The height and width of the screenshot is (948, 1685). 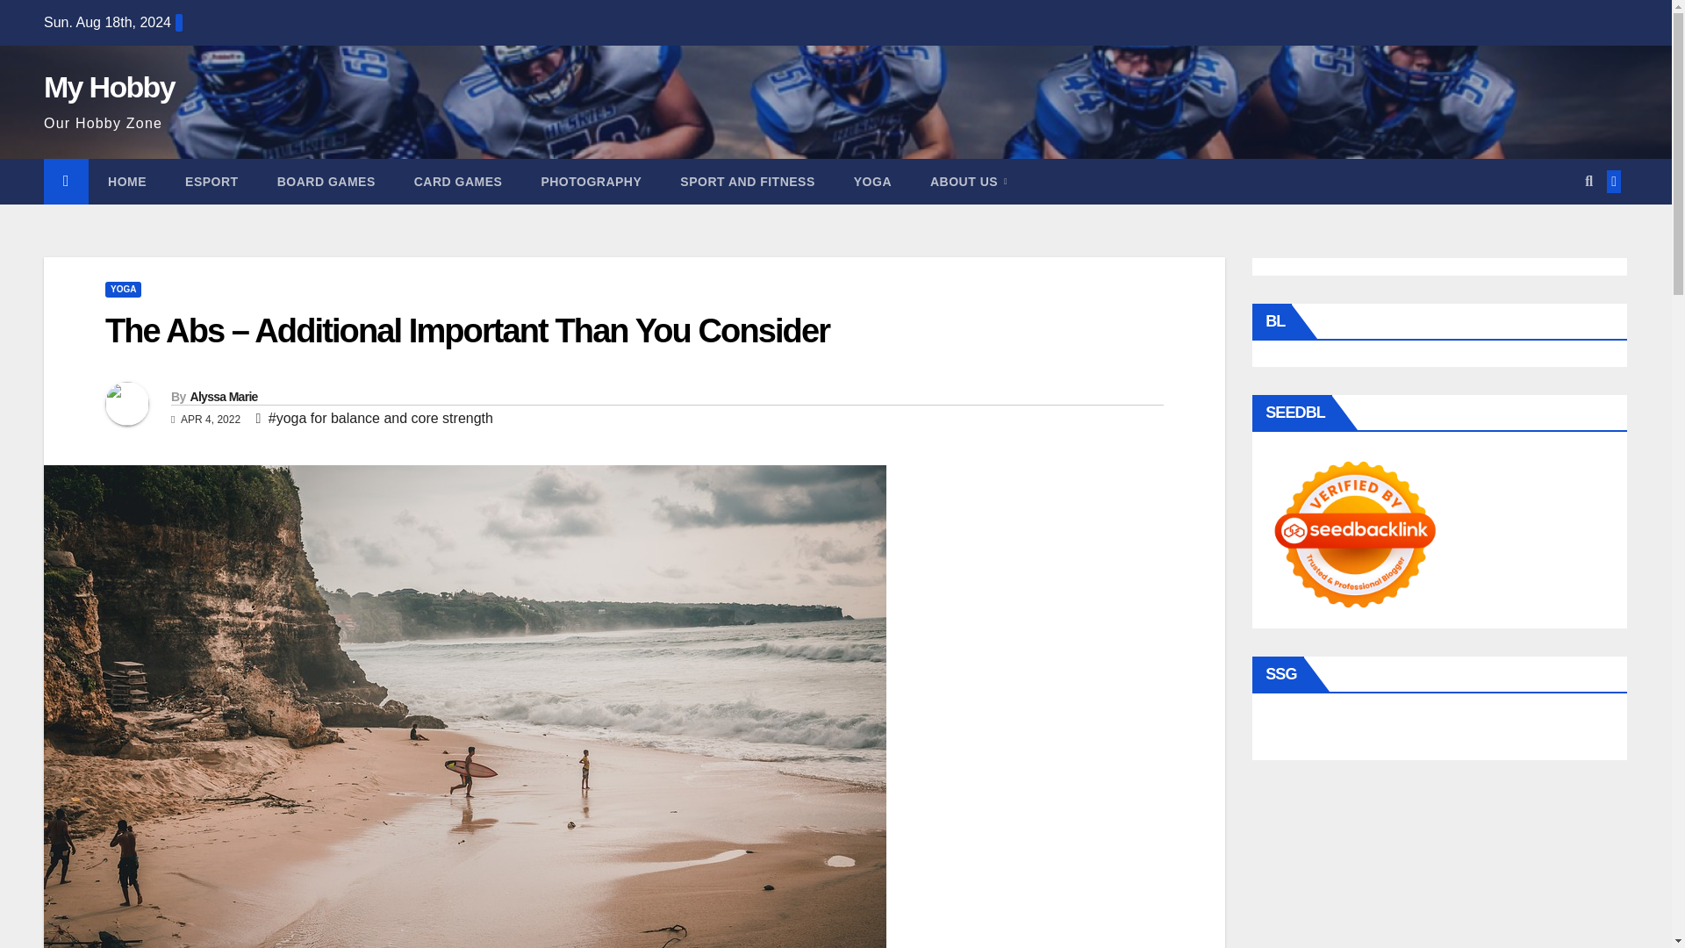 What do you see at coordinates (126, 182) in the screenshot?
I see `HOME` at bounding box center [126, 182].